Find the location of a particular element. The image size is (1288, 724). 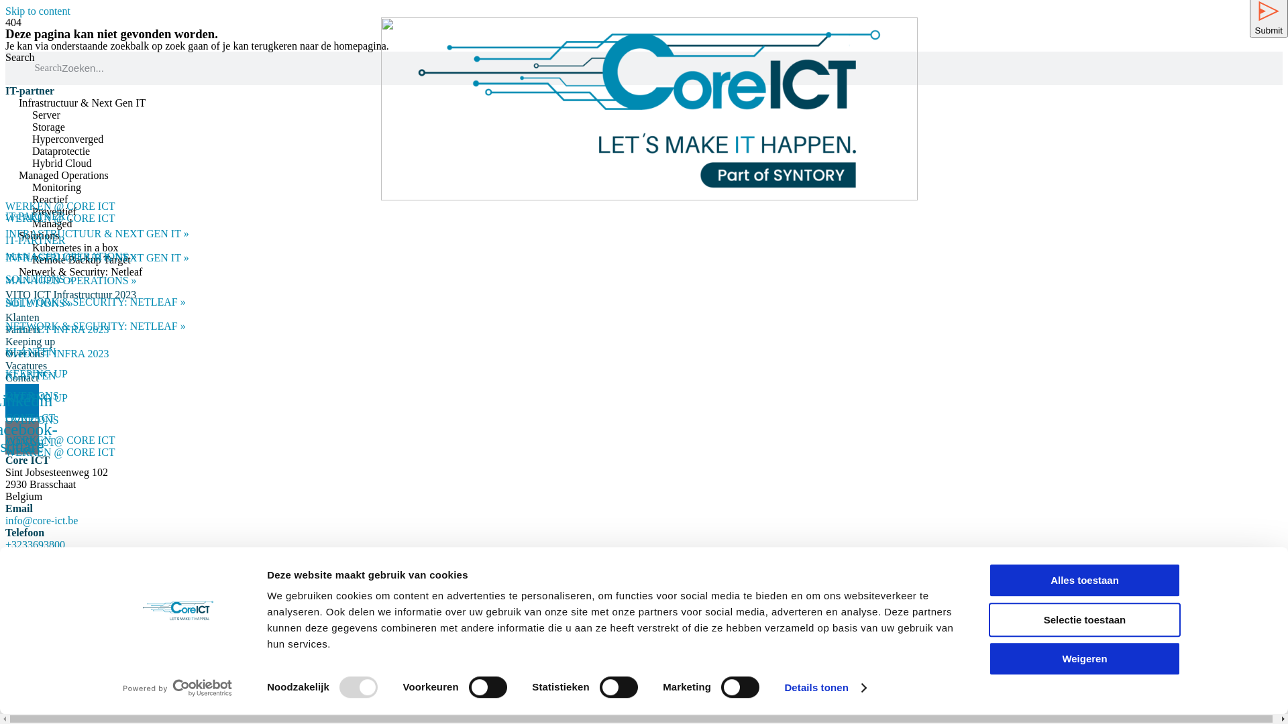

Contact is located at coordinates (22, 378).